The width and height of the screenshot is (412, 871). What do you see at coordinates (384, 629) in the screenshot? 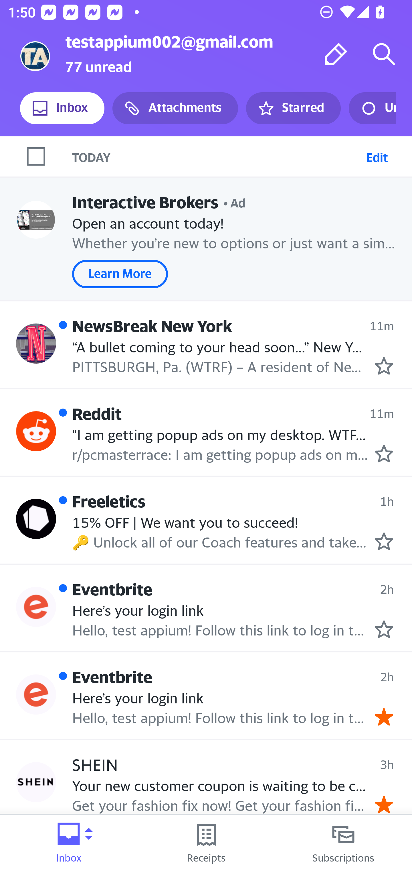
I see `Mark as starred.` at bounding box center [384, 629].